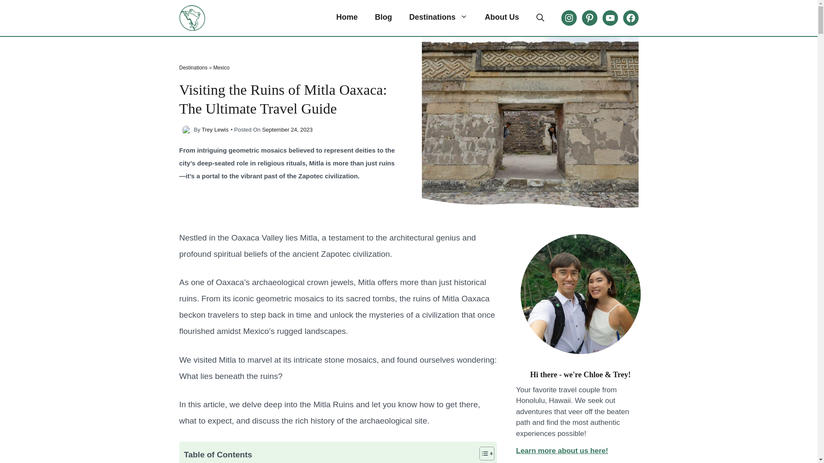 The width and height of the screenshot is (824, 463). What do you see at coordinates (569, 18) in the screenshot?
I see `Instagram` at bounding box center [569, 18].